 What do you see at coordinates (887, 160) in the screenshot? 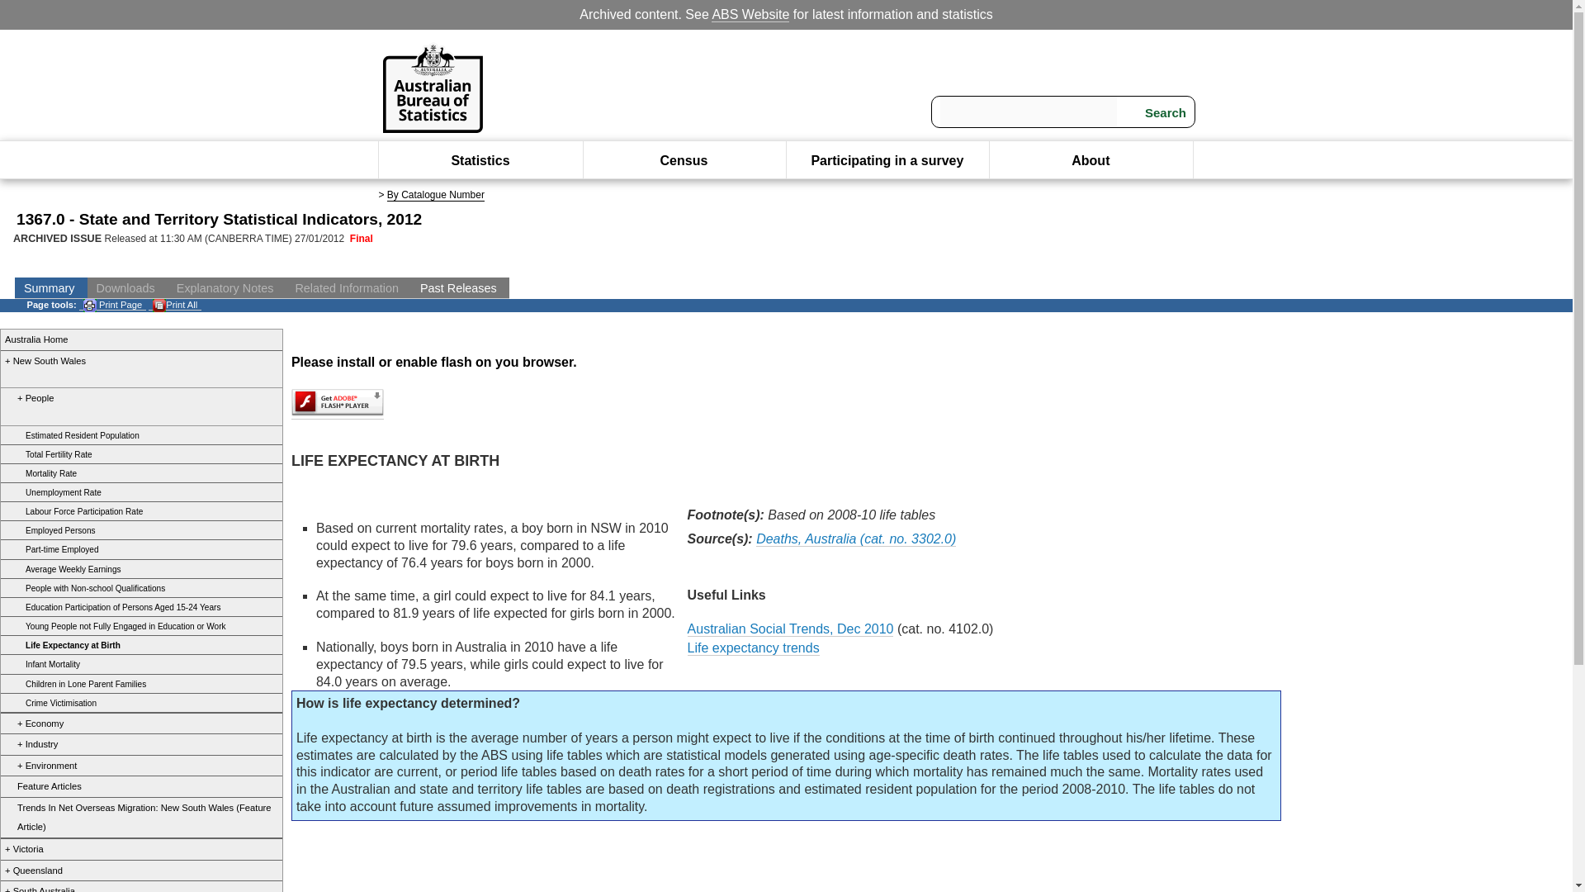
I see `Participating in a survey` at bounding box center [887, 160].